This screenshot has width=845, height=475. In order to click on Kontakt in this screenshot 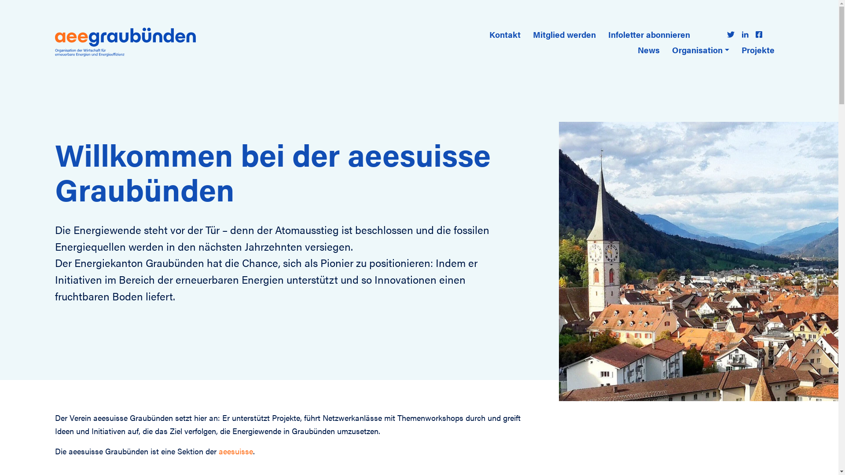, I will do `click(505, 34)`.